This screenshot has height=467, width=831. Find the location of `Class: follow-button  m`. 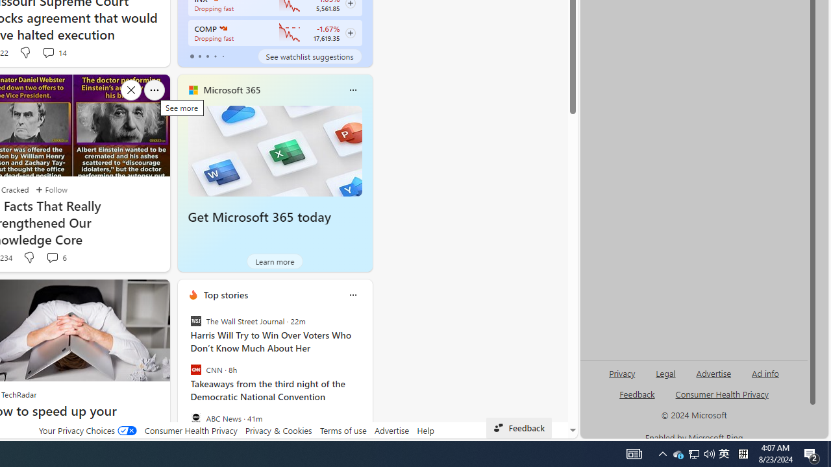

Class: follow-button  m is located at coordinates (350, 33).